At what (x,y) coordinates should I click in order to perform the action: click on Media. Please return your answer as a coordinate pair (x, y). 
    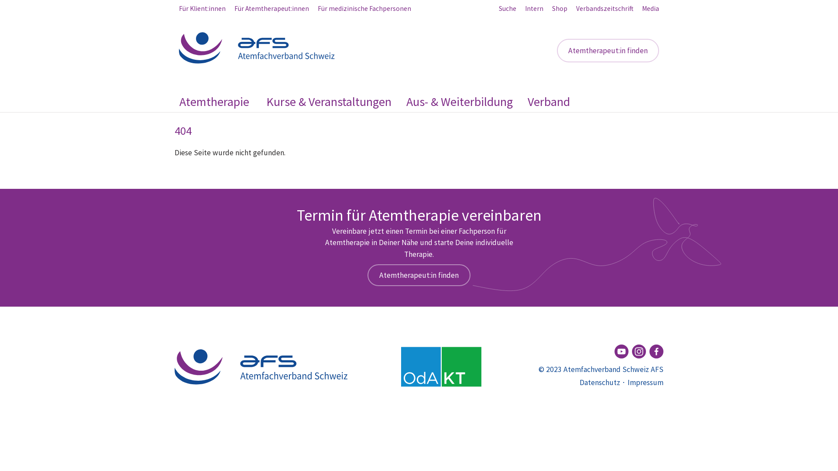
    Looking at the image, I should click on (650, 9).